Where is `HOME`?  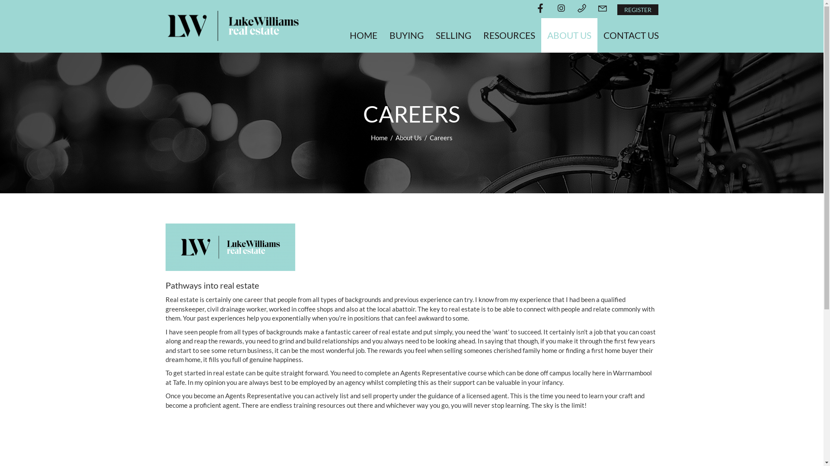 HOME is located at coordinates (363, 35).